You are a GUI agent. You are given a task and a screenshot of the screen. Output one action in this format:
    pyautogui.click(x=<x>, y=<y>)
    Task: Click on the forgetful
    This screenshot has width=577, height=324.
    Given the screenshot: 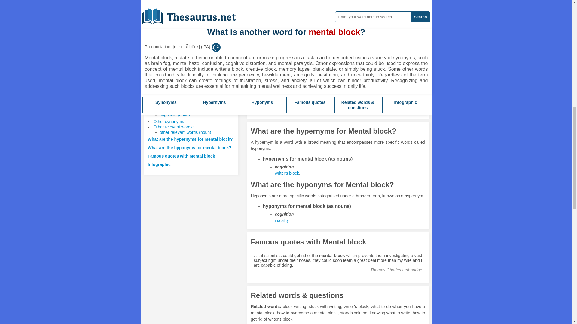 What is the action you would take?
    pyautogui.click(x=304, y=50)
    